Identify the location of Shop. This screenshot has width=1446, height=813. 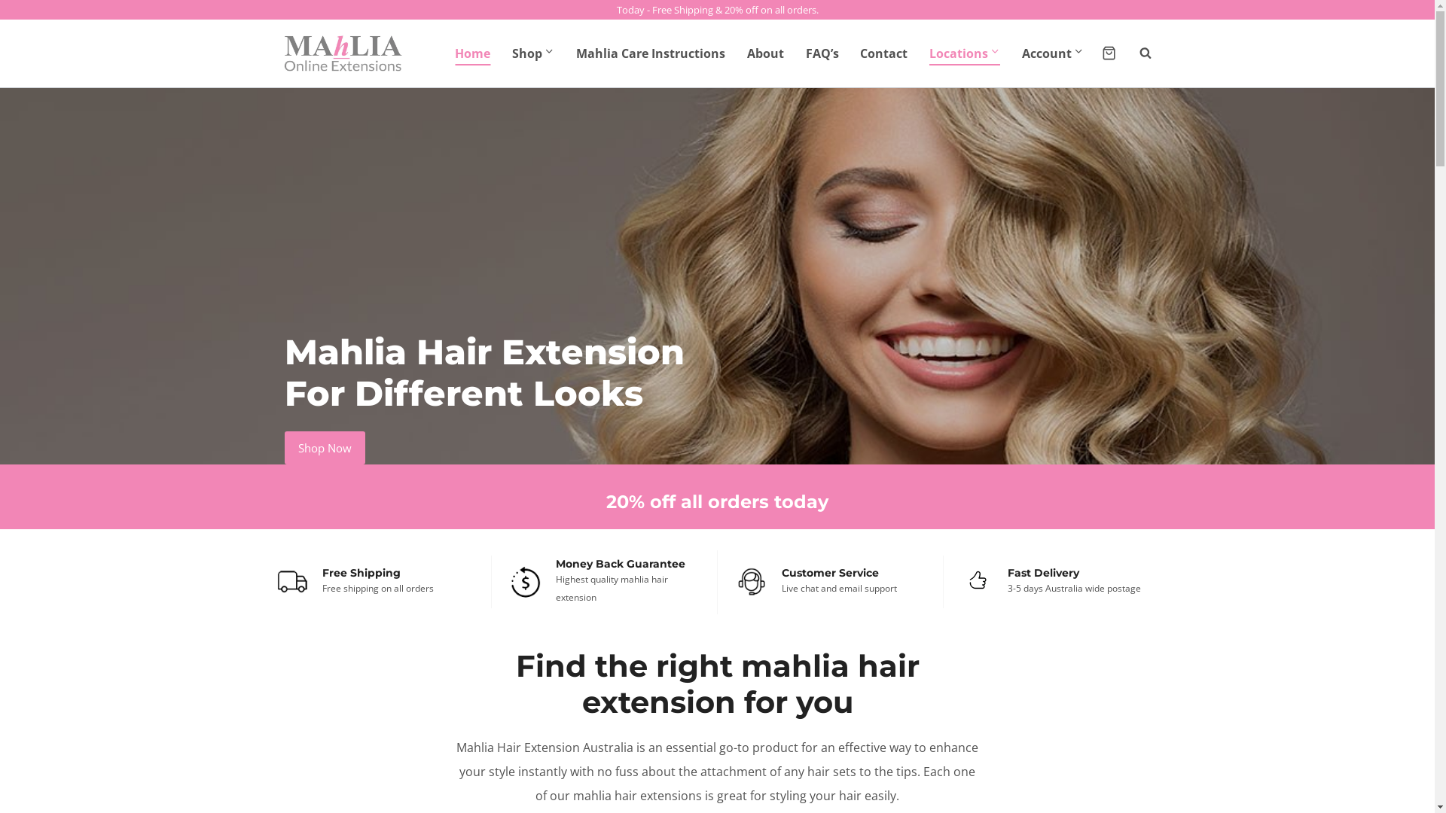
(533, 53).